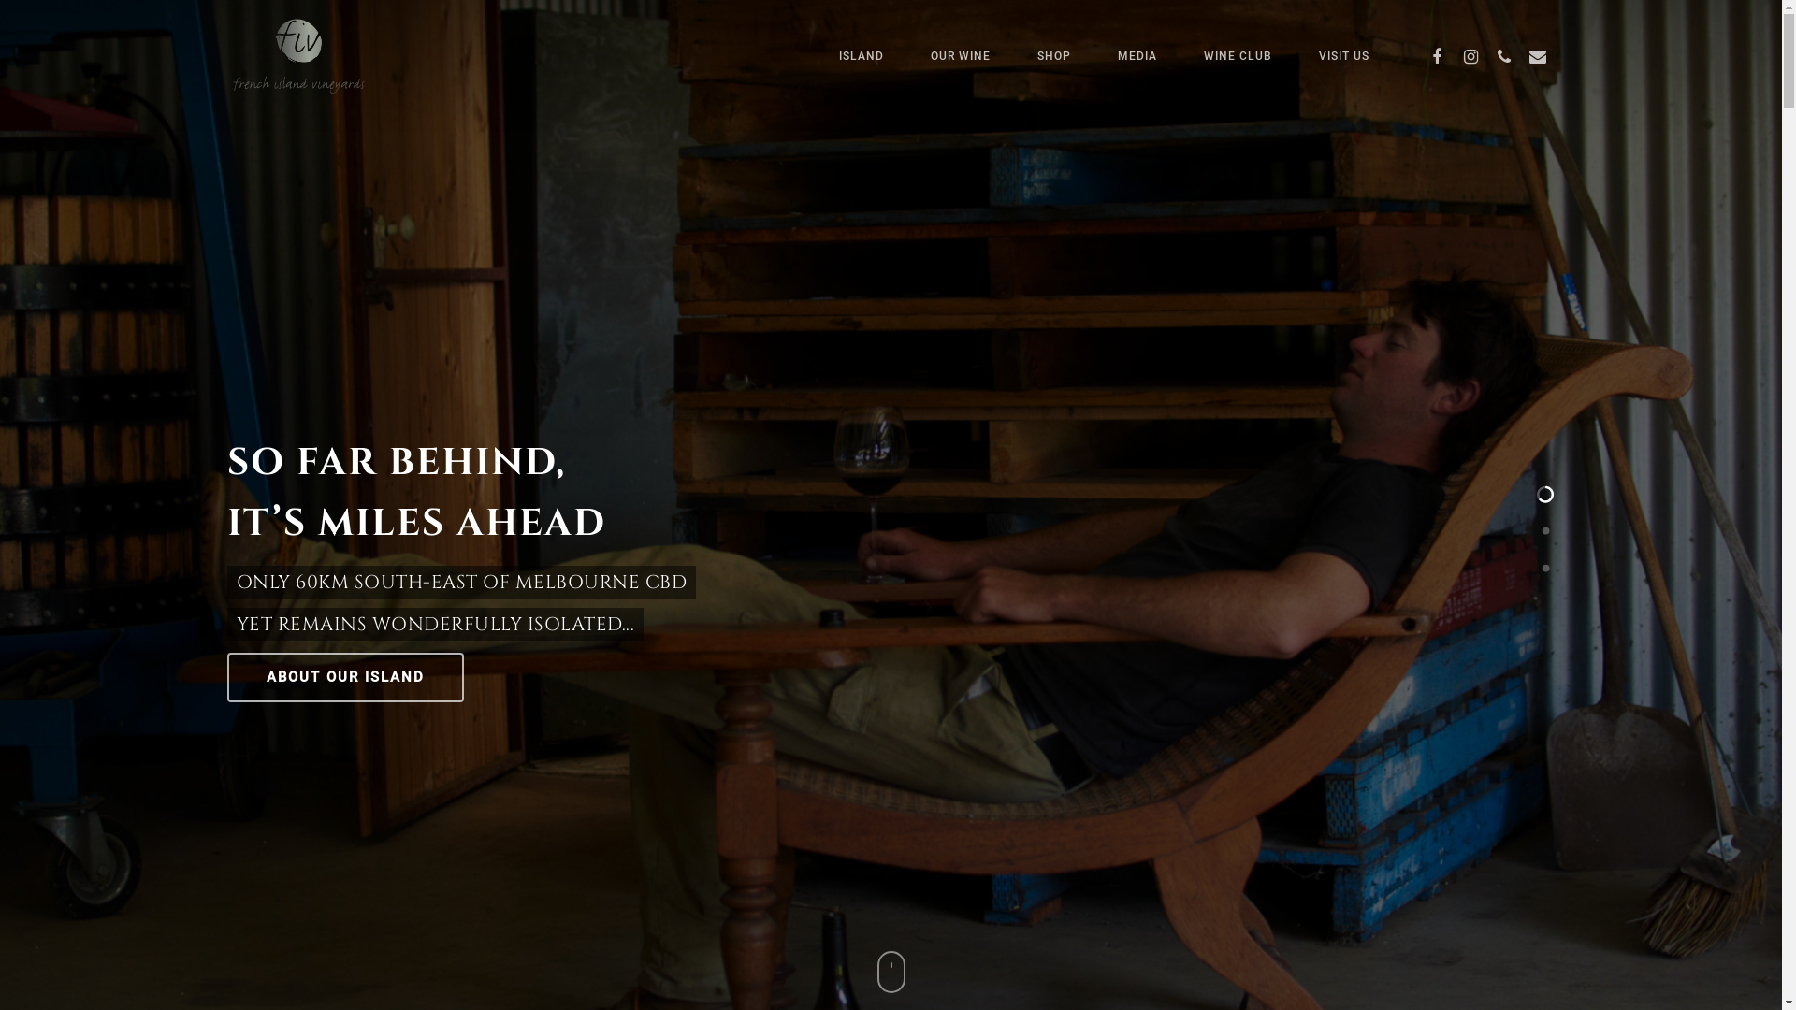 This screenshot has width=1796, height=1010. I want to click on OUR WINE, so click(961, 56).